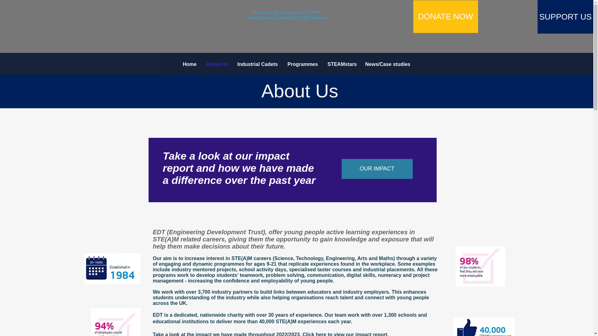 Image resolution: width=598 pixels, height=336 pixels. I want to click on Programmes, so click(303, 64).